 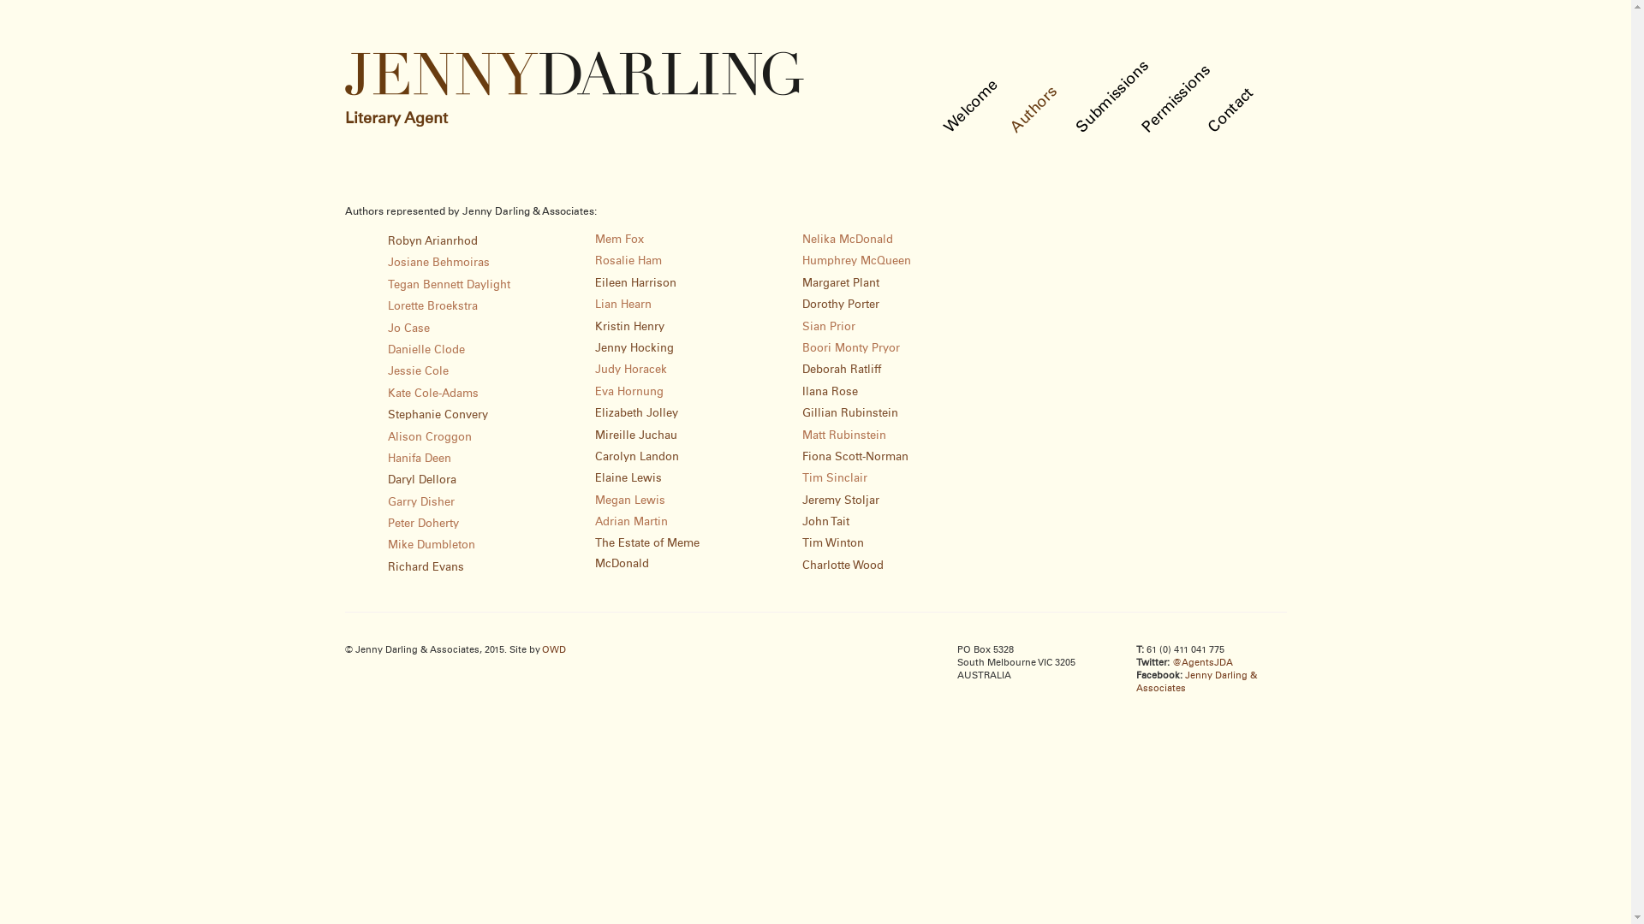 What do you see at coordinates (423, 524) in the screenshot?
I see `Peter Doherty` at bounding box center [423, 524].